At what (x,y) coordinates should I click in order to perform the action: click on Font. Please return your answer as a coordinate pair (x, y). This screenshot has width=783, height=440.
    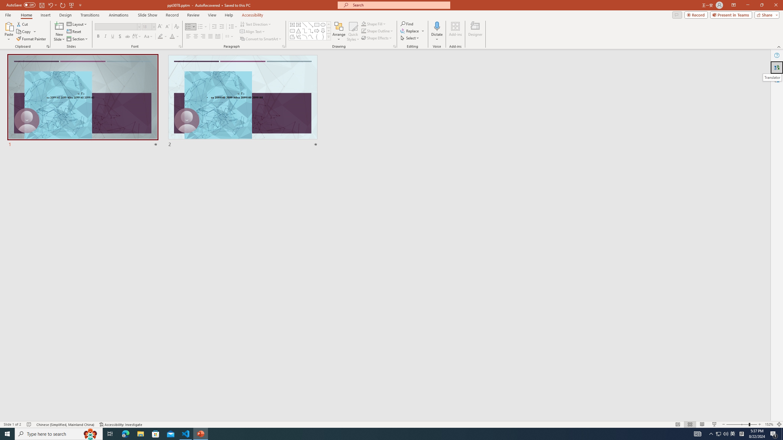
    Looking at the image, I should click on (117, 27).